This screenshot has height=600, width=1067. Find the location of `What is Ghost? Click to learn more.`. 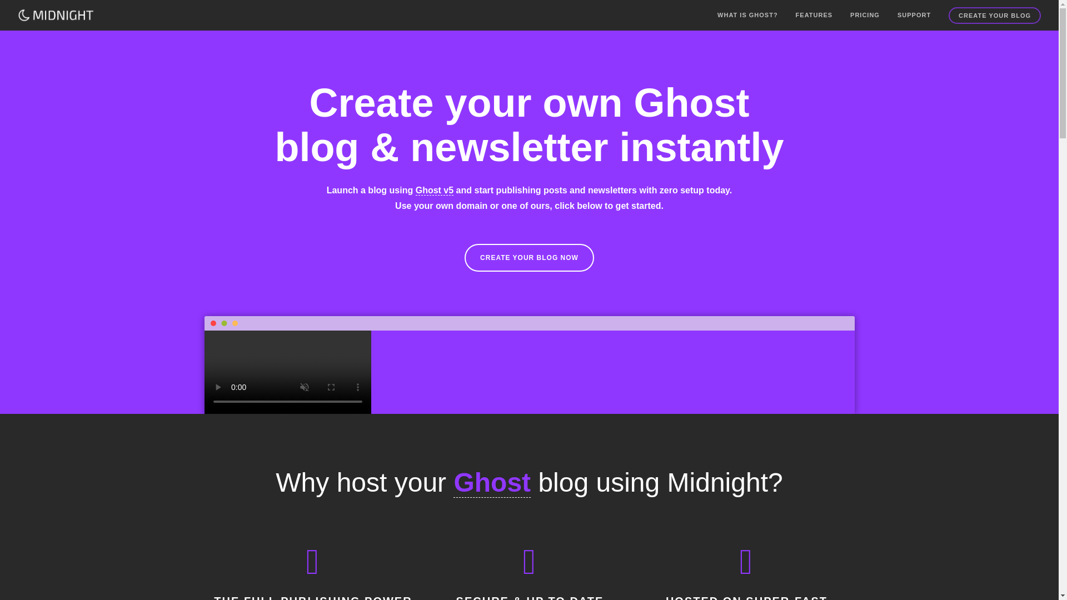

What is Ghost? Click to learn more. is located at coordinates (435, 190).